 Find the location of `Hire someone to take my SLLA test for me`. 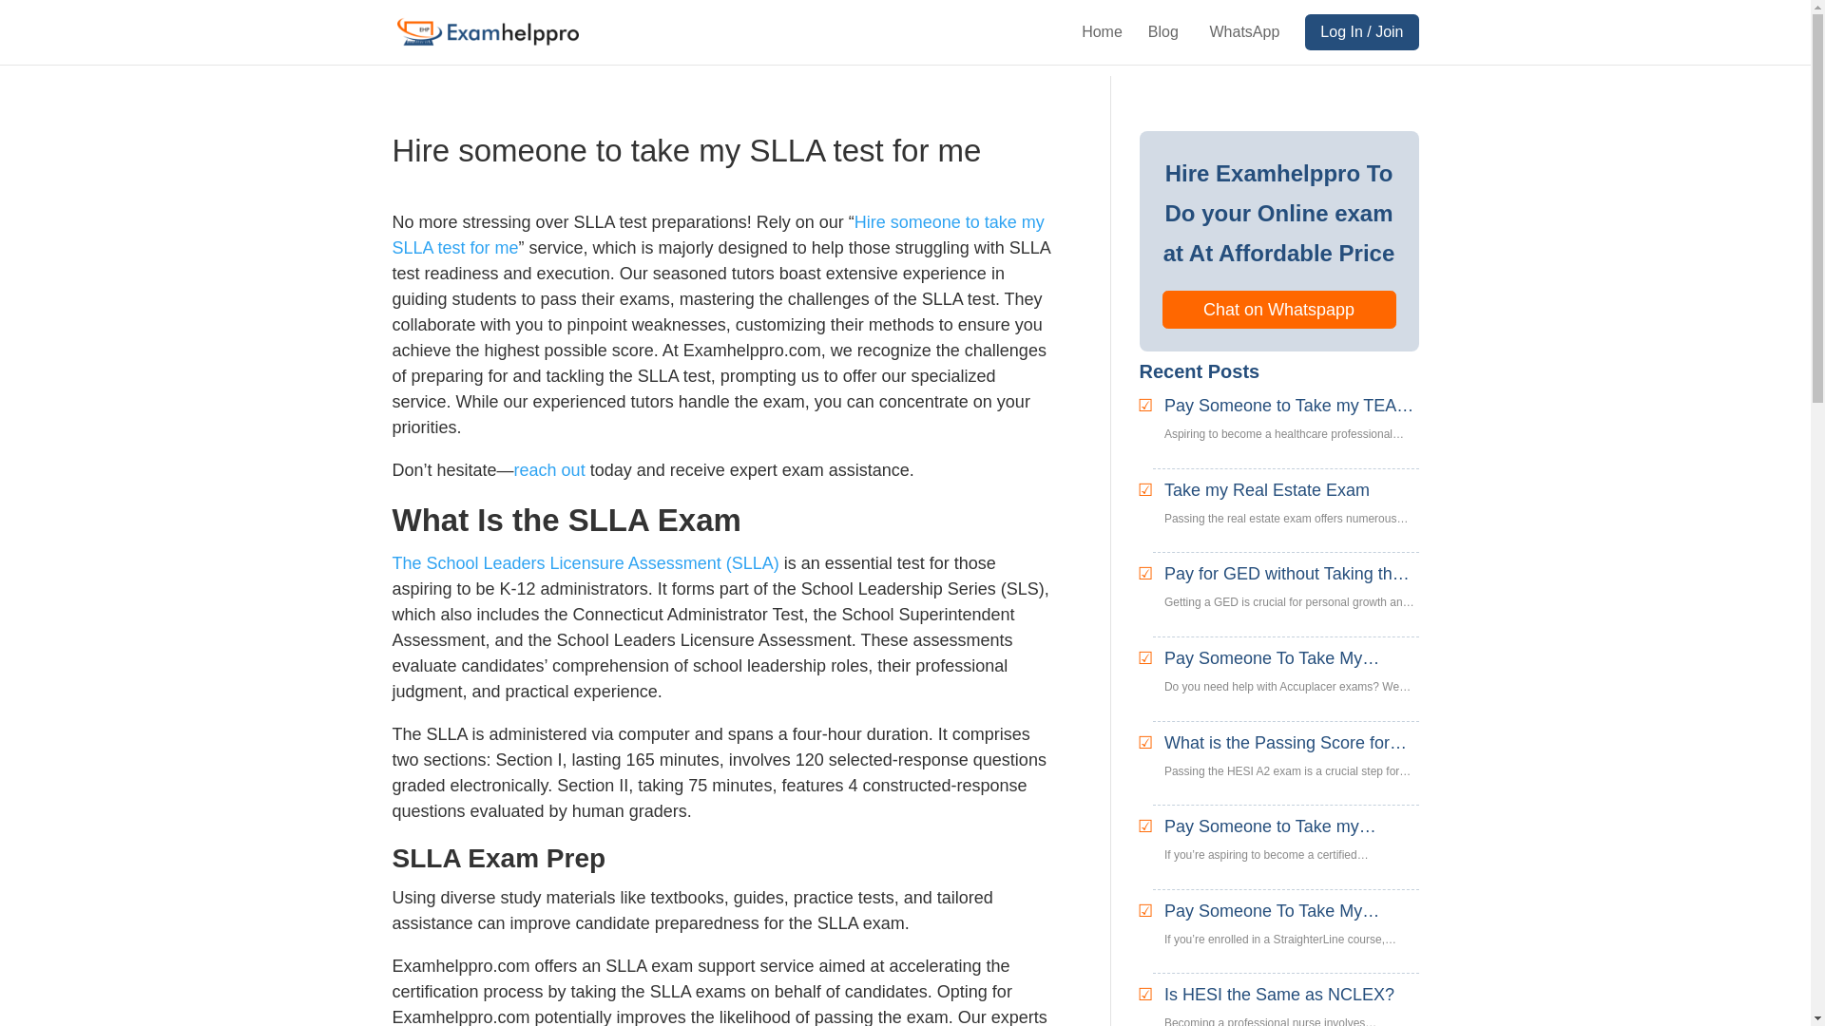

Hire someone to take my SLLA test for me is located at coordinates (1355, 998).